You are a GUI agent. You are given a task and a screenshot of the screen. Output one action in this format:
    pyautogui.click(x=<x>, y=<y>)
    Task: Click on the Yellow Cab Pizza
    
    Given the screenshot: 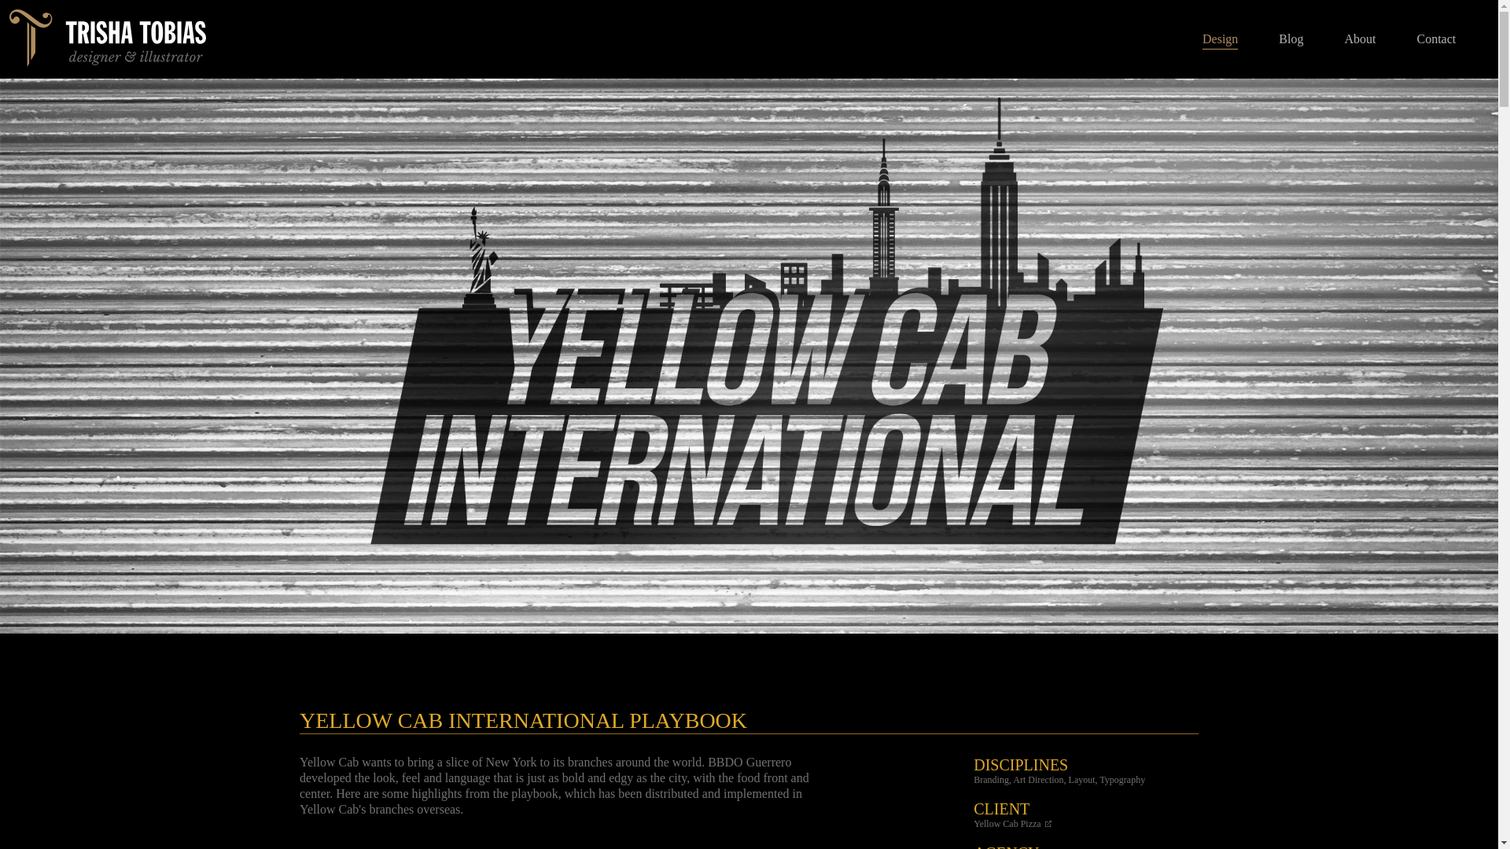 What is the action you would take?
    pyautogui.click(x=1012, y=824)
    